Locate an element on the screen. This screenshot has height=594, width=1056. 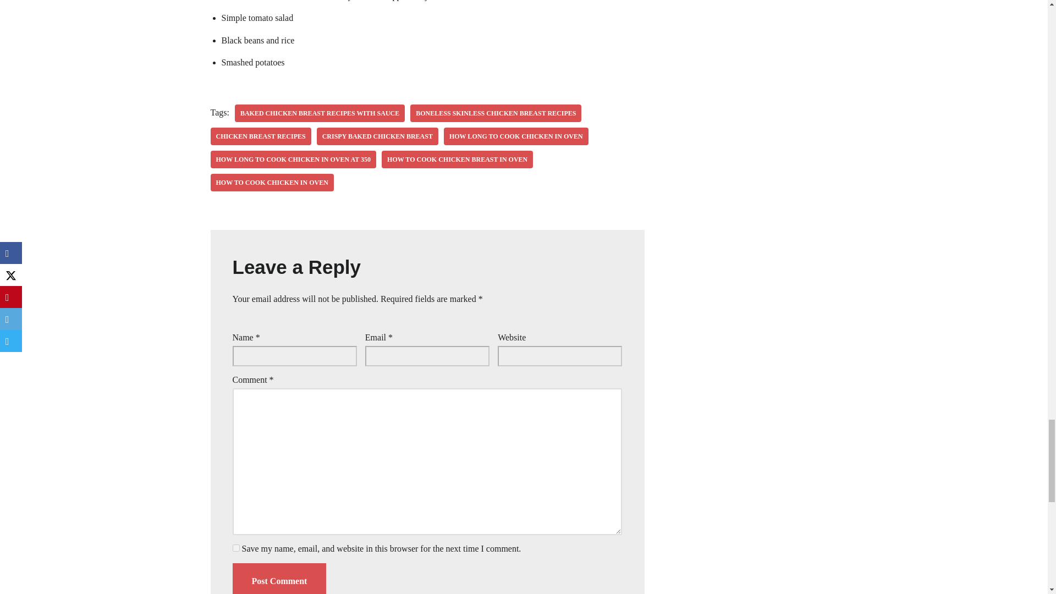
BONELESS SKINLESS CHICKEN BREAST RECIPES is located at coordinates (496, 113).